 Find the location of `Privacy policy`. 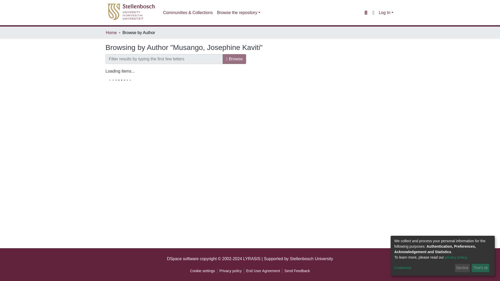

Privacy policy is located at coordinates (231, 271).